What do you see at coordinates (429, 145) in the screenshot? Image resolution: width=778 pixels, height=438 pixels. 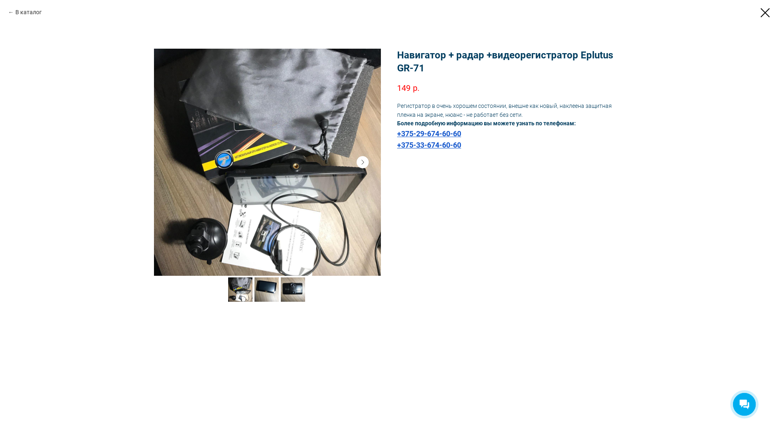 I see `+375-33-674-60-60` at bounding box center [429, 145].